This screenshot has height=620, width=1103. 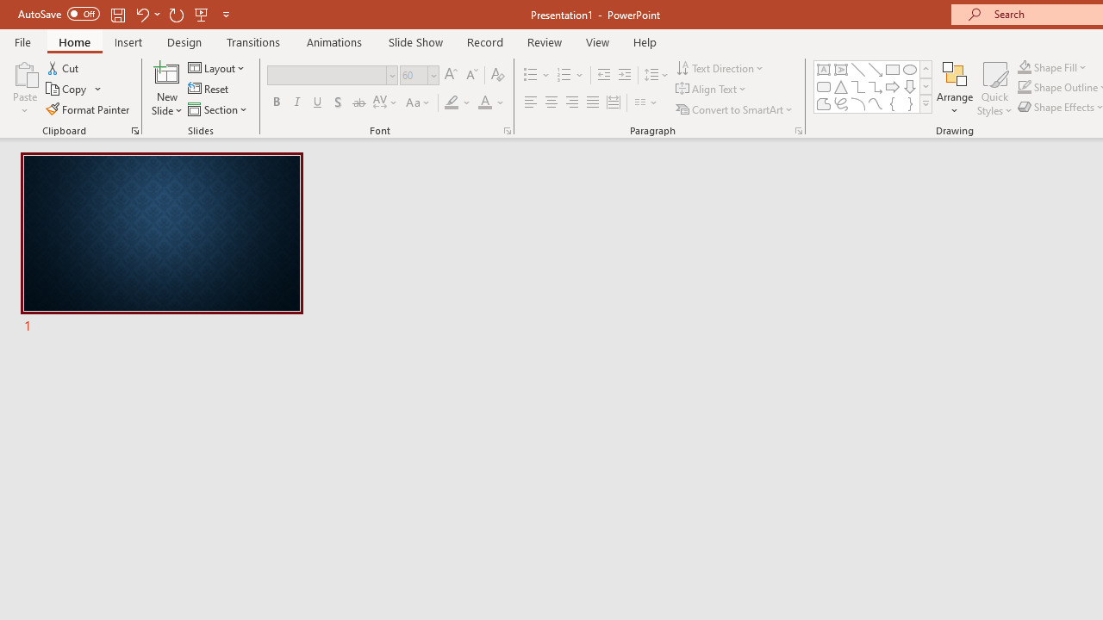 I want to click on Font Color Red, so click(x=484, y=103).